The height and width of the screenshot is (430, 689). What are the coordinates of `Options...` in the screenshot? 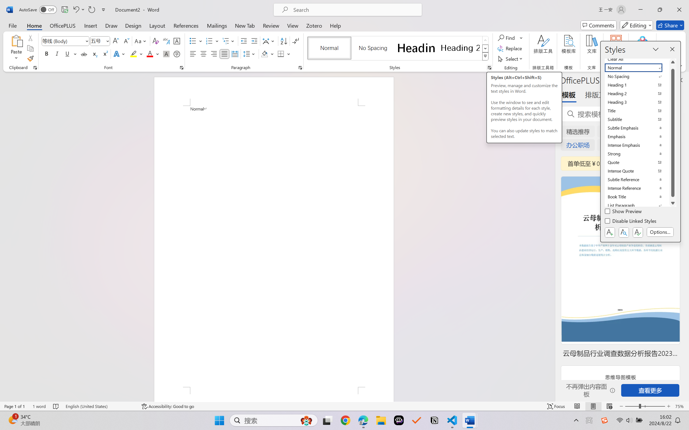 It's located at (660, 232).